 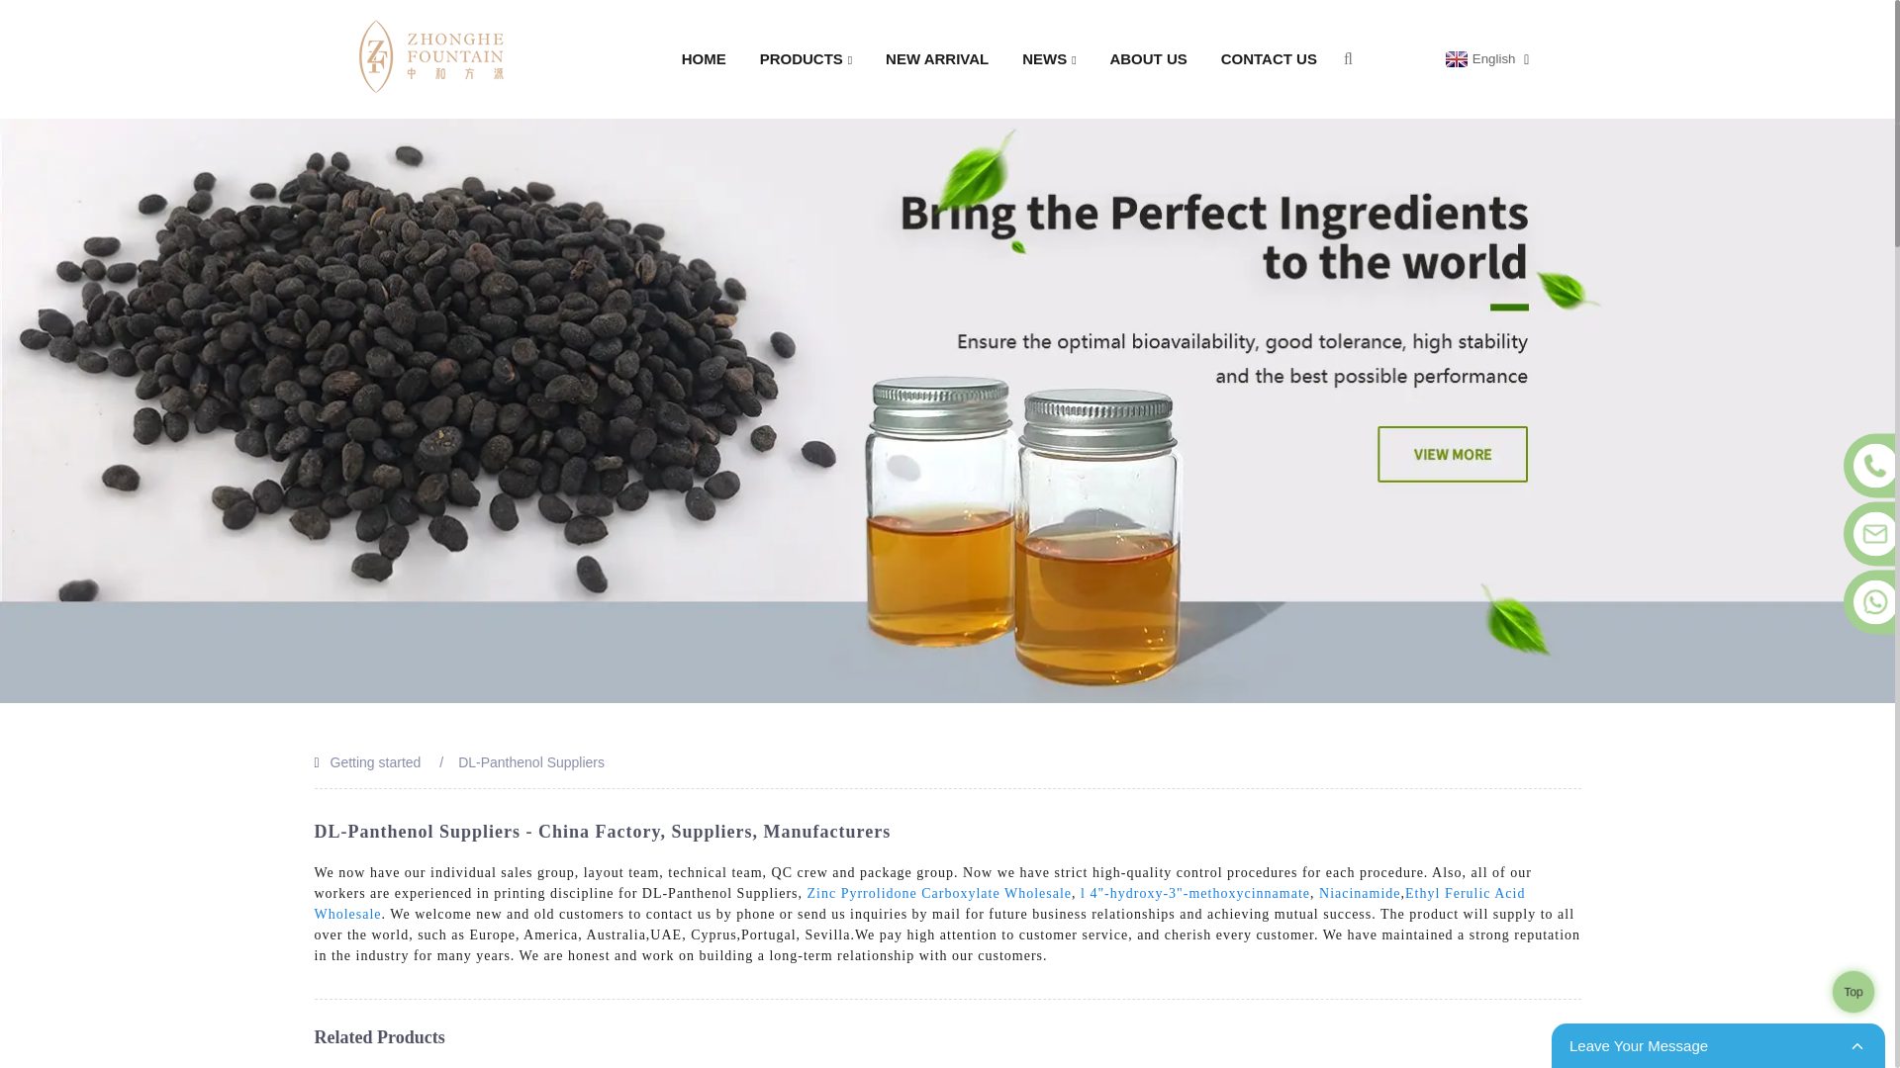 I want to click on ABOUT US, so click(x=1147, y=59).